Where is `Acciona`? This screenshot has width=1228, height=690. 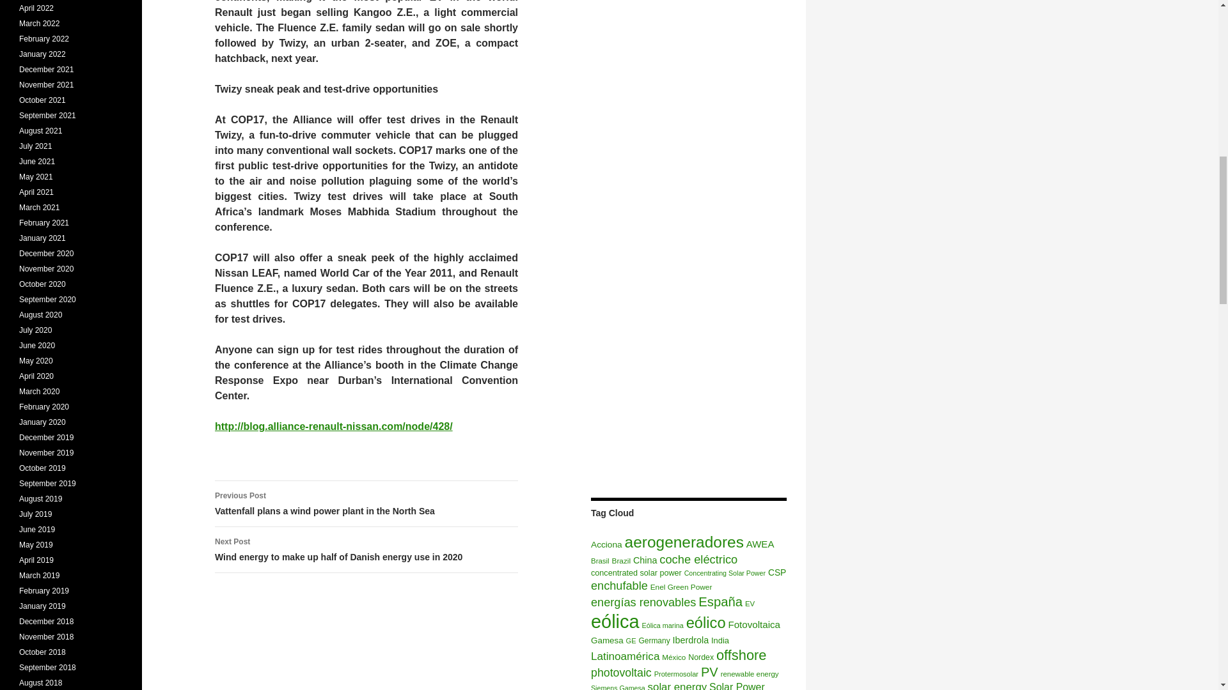
Acciona is located at coordinates (606, 544).